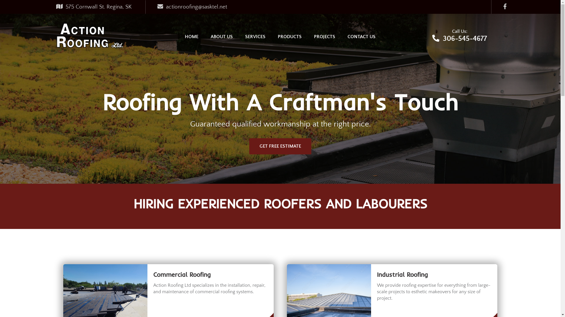 The width and height of the screenshot is (565, 317). I want to click on GET FREE ESTIMATE, so click(280, 146).